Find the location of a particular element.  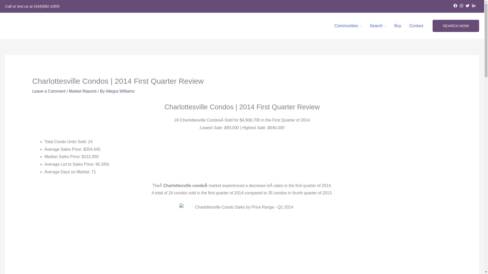

SEARCH NOW is located at coordinates (456, 26).